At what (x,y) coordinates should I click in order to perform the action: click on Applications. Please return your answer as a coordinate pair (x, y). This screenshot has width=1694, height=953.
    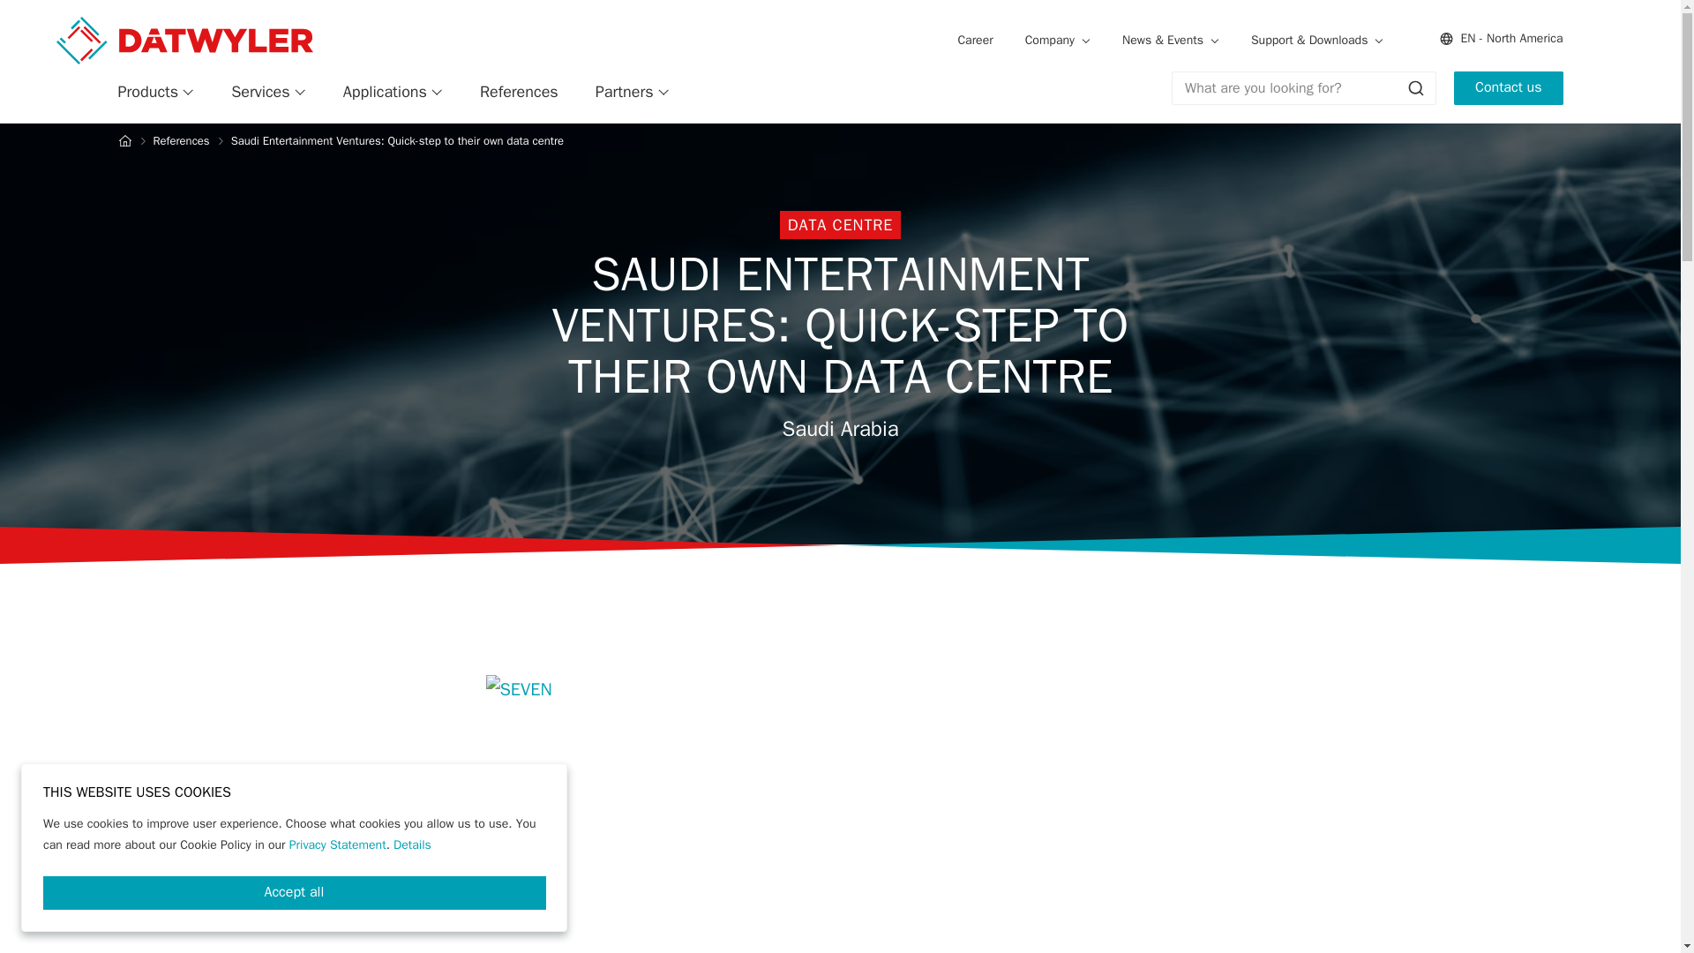
    Looking at the image, I should click on (393, 92).